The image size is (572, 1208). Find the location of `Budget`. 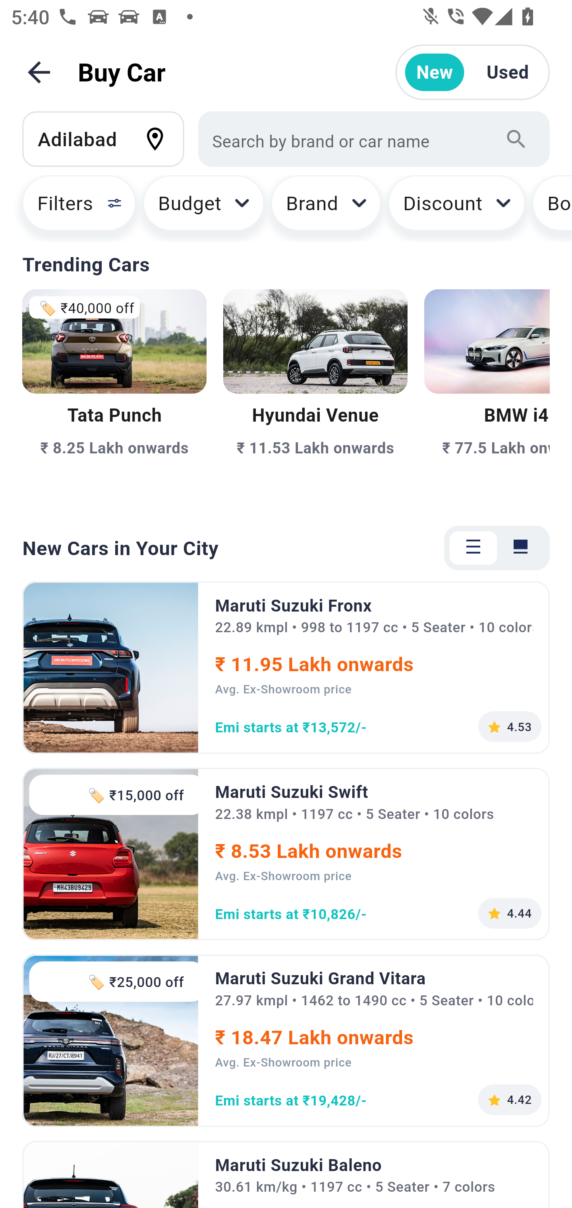

Budget is located at coordinates (203, 208).